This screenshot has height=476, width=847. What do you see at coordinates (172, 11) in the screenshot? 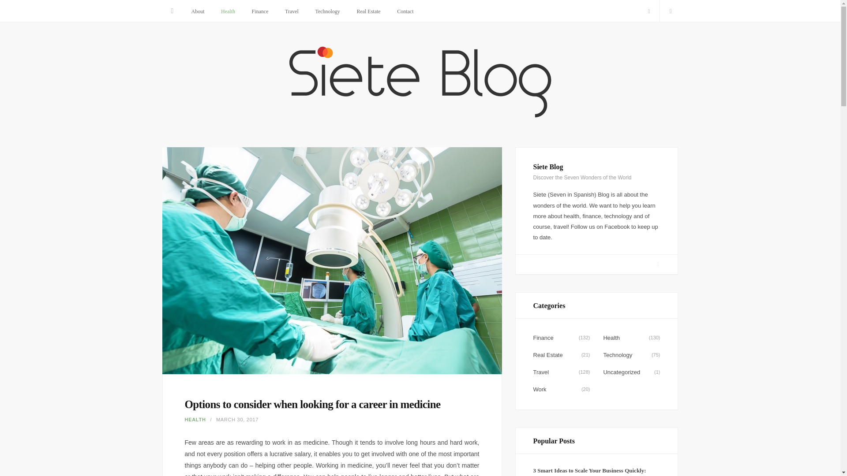
I see `Menu` at bounding box center [172, 11].